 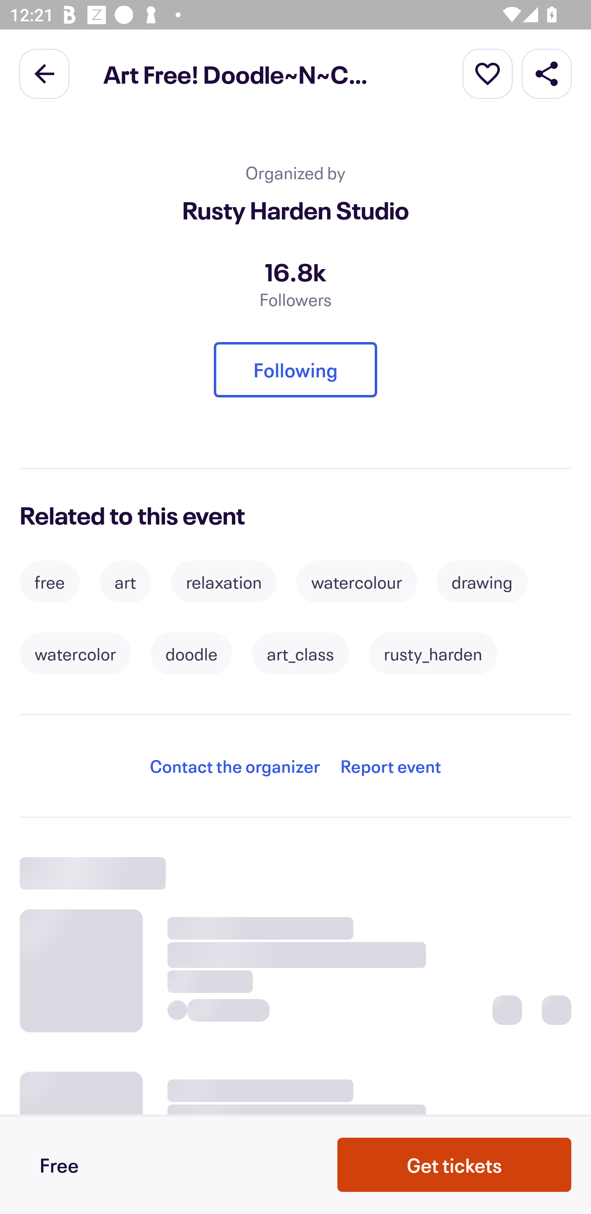 What do you see at coordinates (235, 766) in the screenshot?
I see `Contact the organizer` at bounding box center [235, 766].